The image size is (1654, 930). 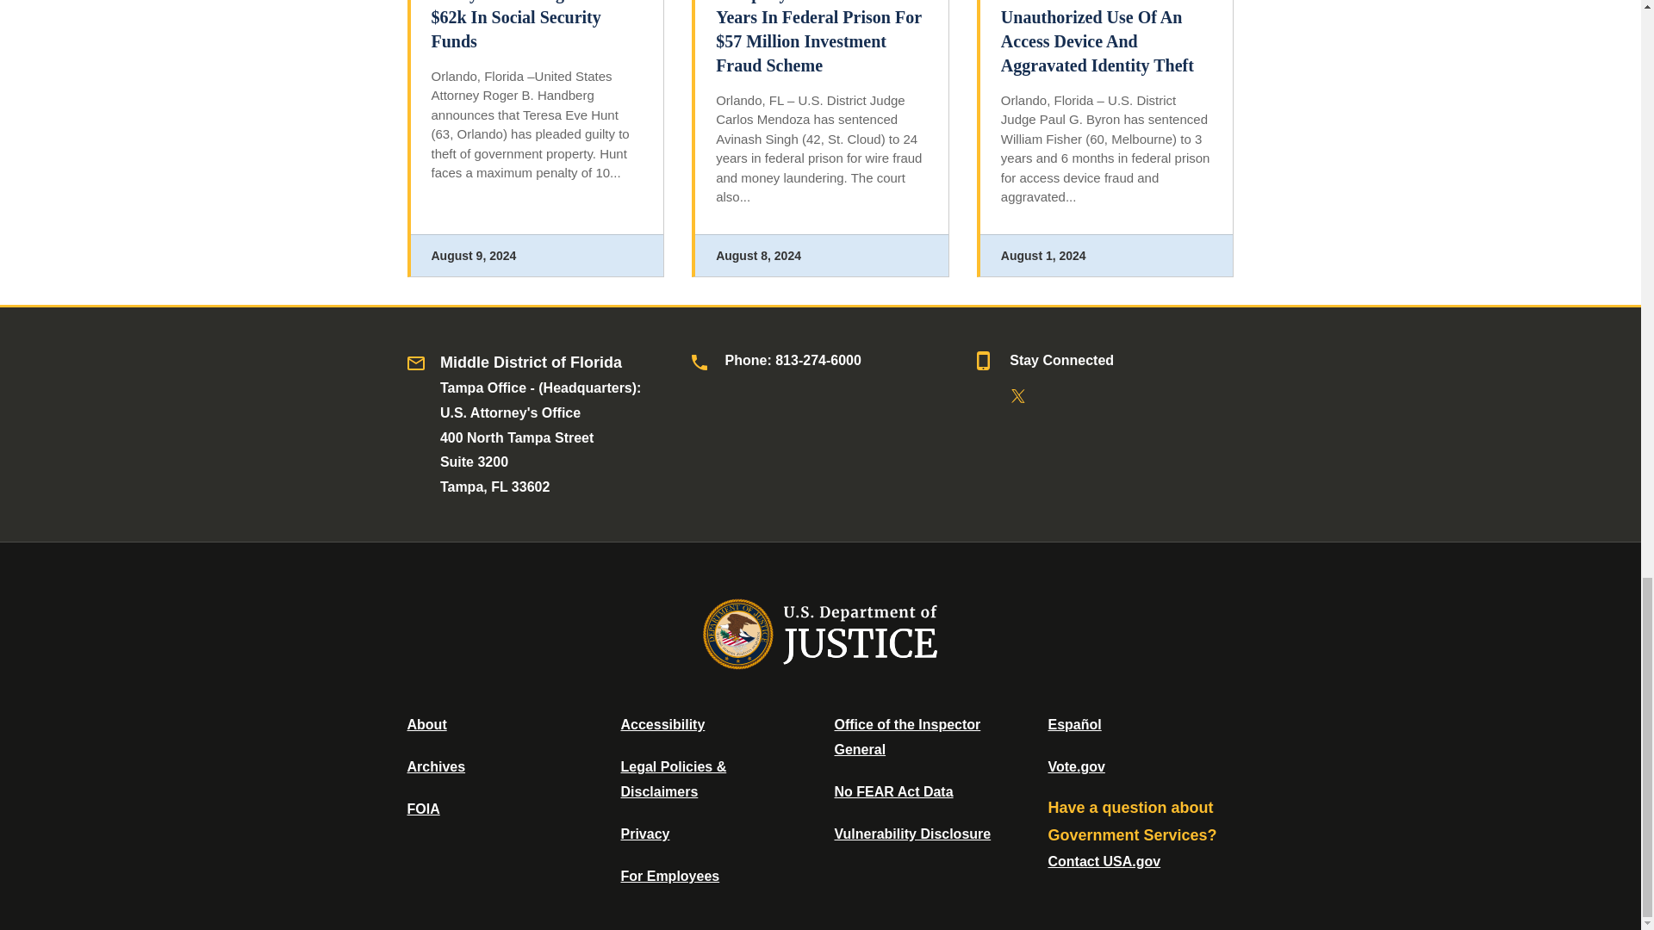 I want to click on Department of Justice Archive, so click(x=436, y=766).